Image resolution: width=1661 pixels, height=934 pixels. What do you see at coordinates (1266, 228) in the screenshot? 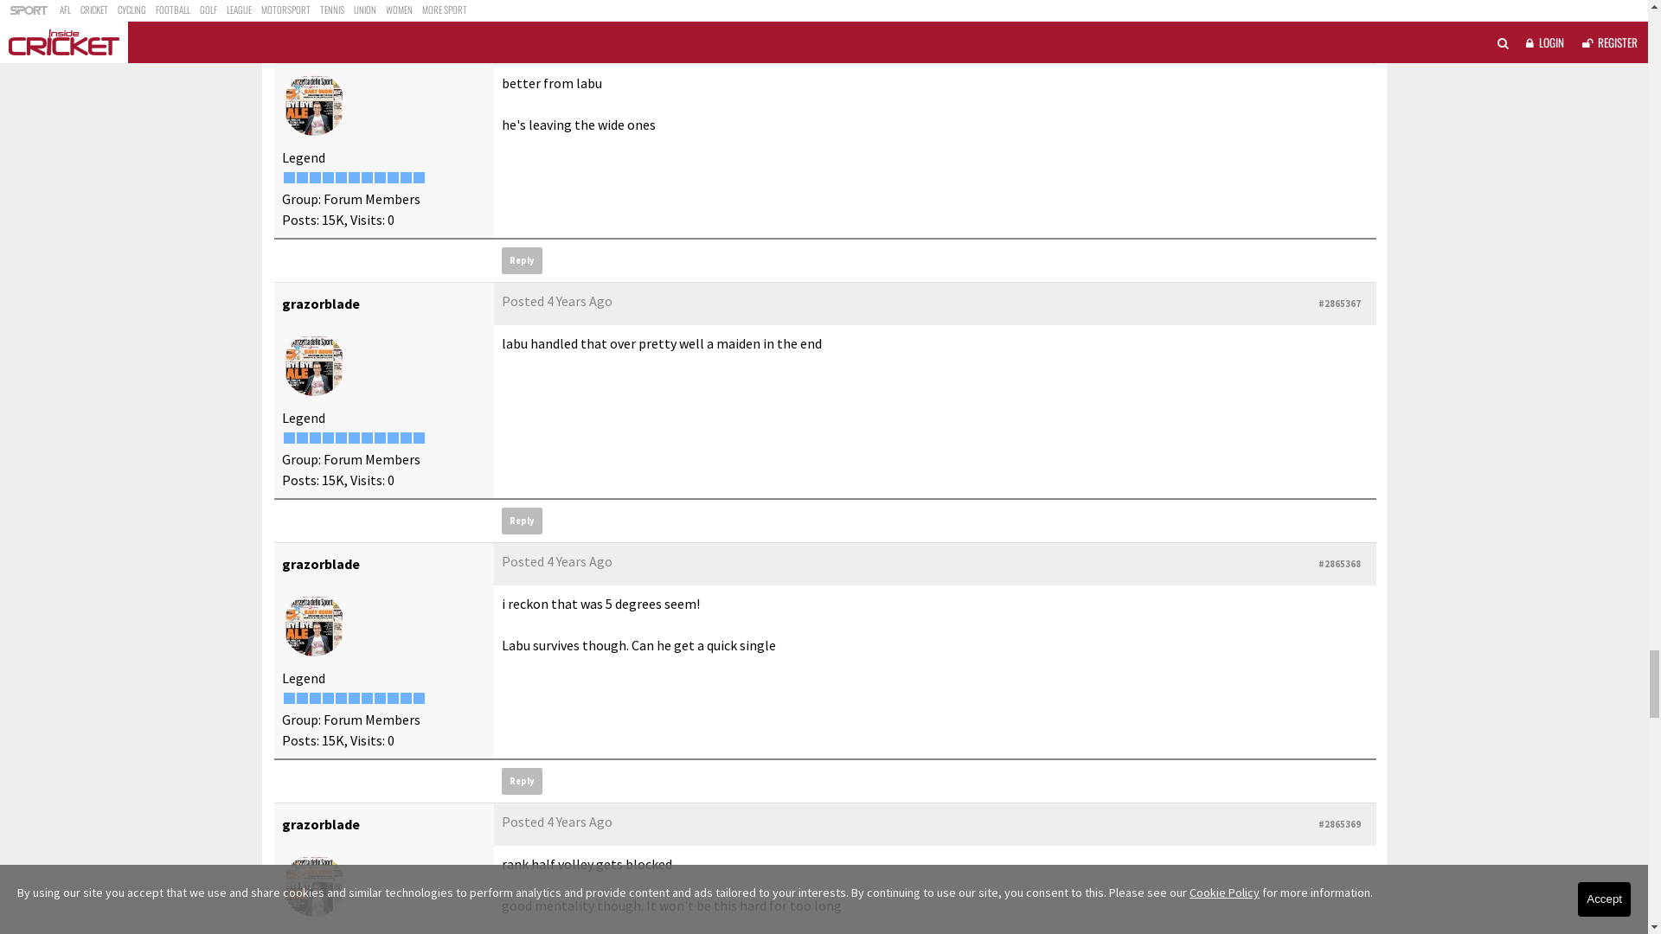
I see `15` at bounding box center [1266, 228].